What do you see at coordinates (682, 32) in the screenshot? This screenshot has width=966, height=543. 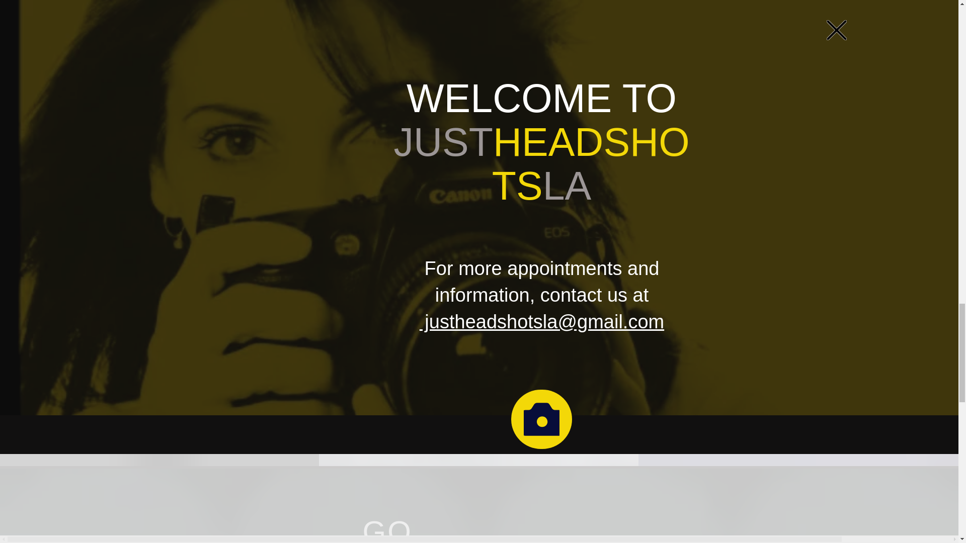 I see `WOMEN` at bounding box center [682, 32].